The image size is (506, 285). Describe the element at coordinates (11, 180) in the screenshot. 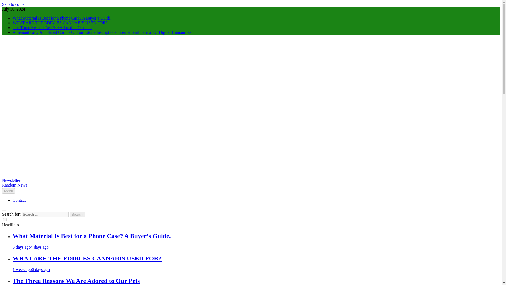

I see `Newsletter` at that location.